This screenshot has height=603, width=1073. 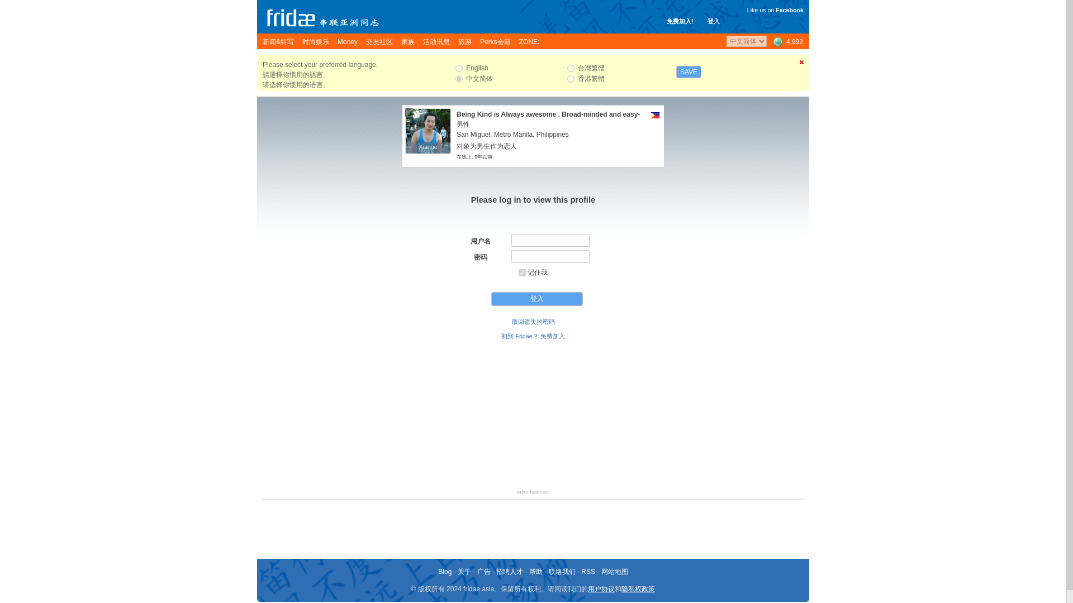 What do you see at coordinates (522, 272) in the screenshot?
I see `1` at bounding box center [522, 272].